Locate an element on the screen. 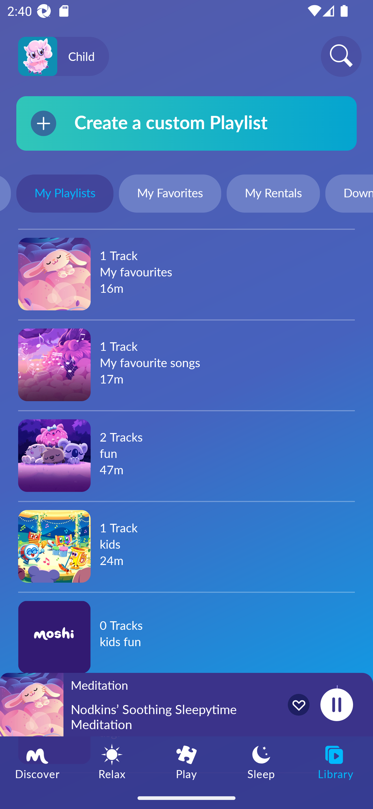 Image resolution: width=373 pixels, height=809 pixels. 0 Tracks kids fun is located at coordinates (187, 637).